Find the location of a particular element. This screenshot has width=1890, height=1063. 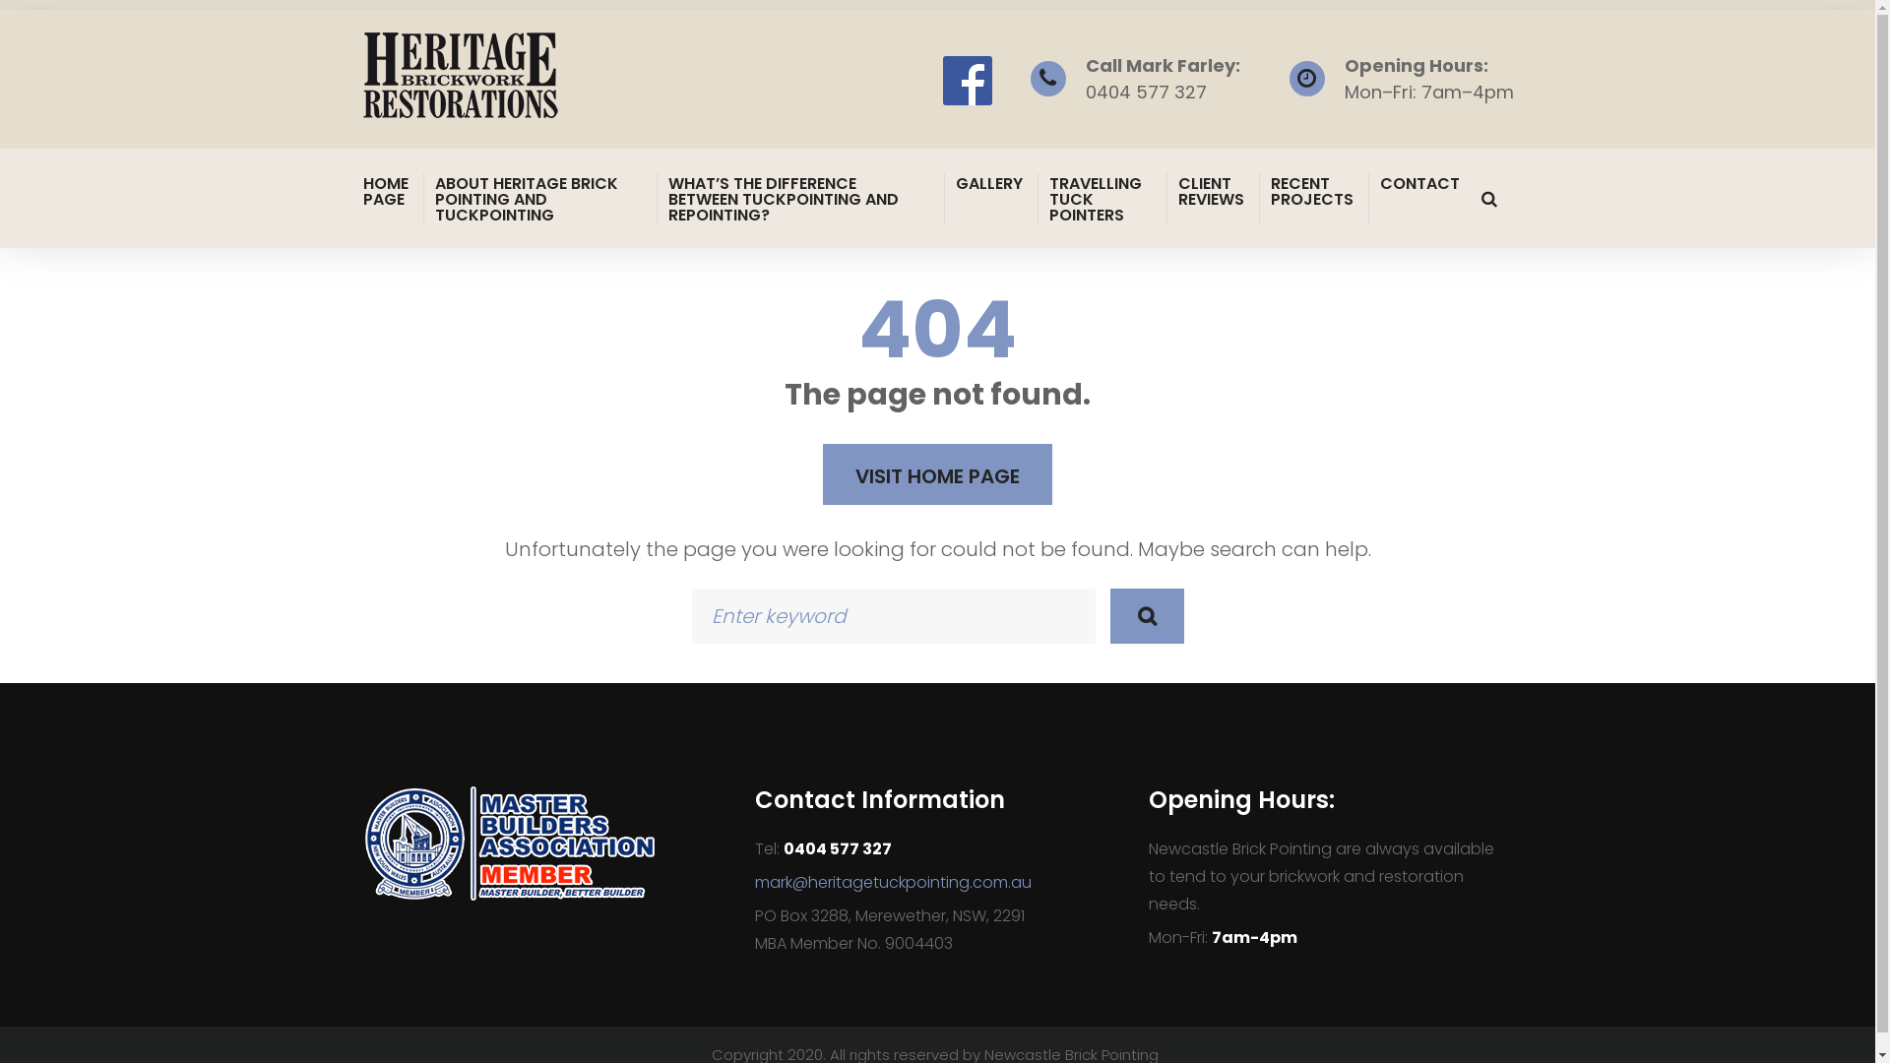

TRAVELLING TUCK POINTERS is located at coordinates (1102, 199).